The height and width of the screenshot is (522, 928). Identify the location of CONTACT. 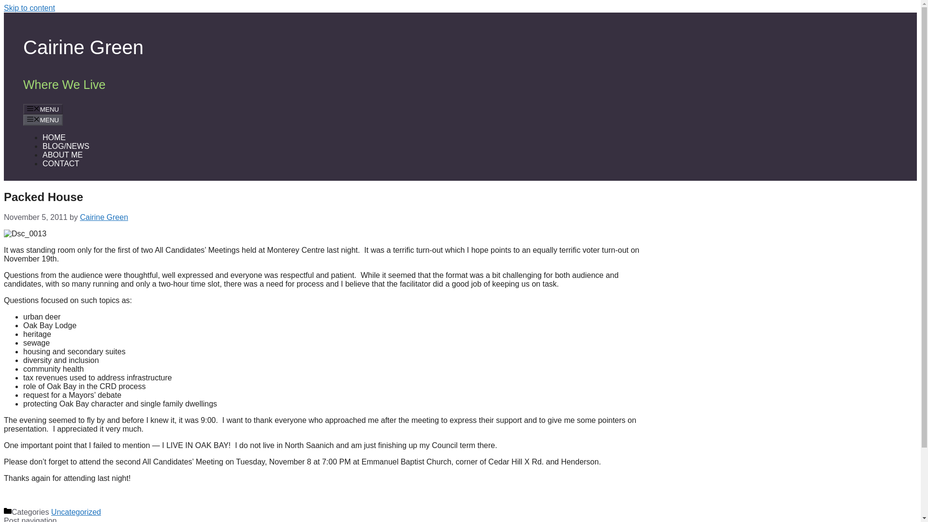
(61, 163).